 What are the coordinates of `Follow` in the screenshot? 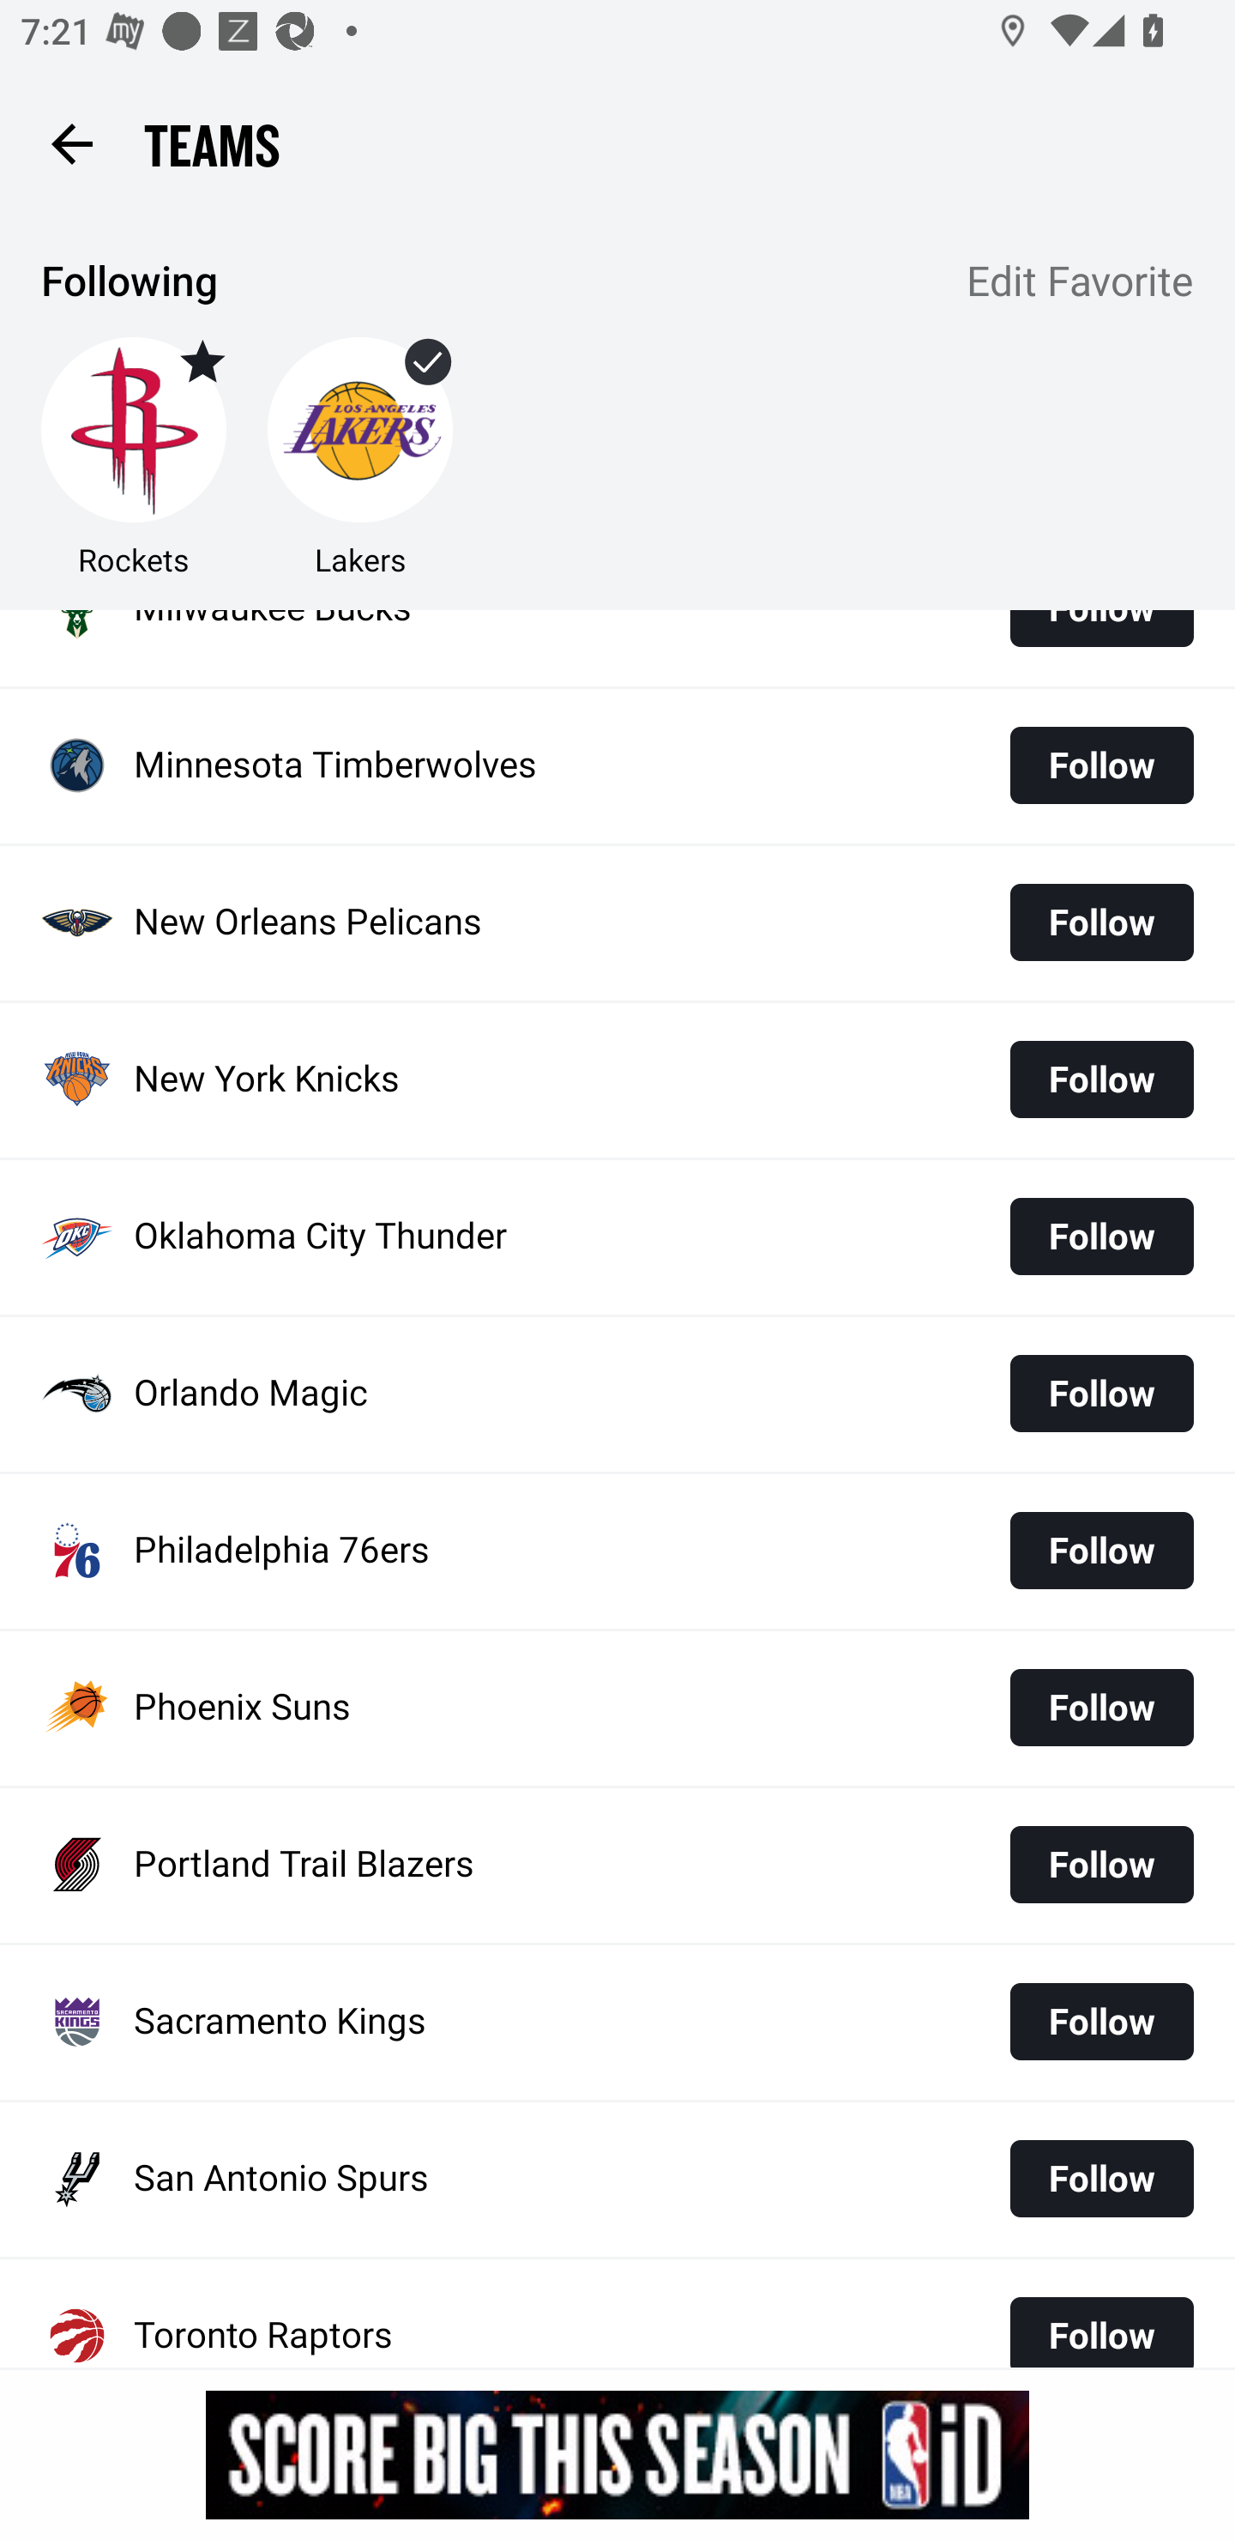 It's located at (1101, 1550).